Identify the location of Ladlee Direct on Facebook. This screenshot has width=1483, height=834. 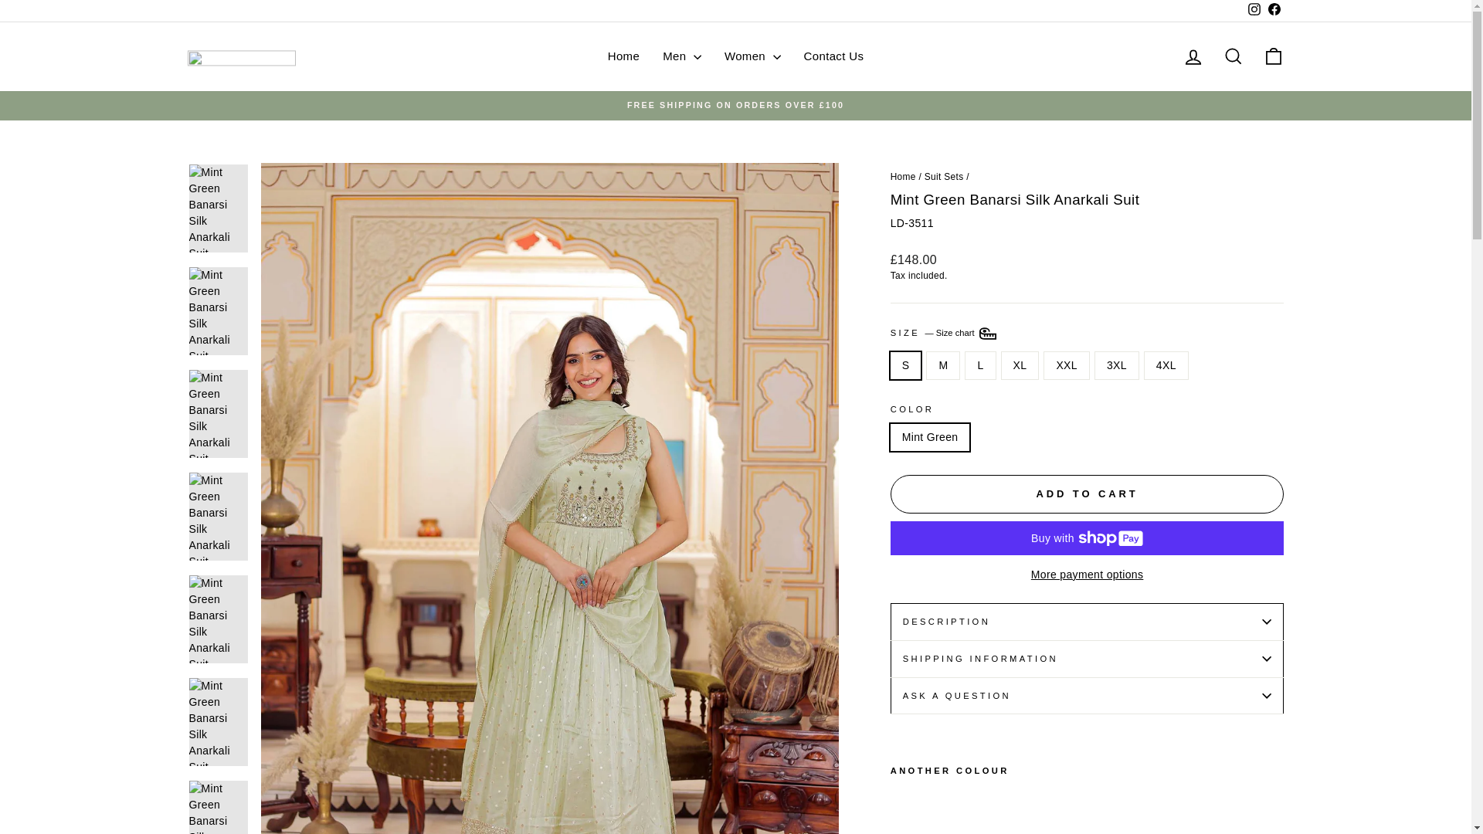
(1273, 11).